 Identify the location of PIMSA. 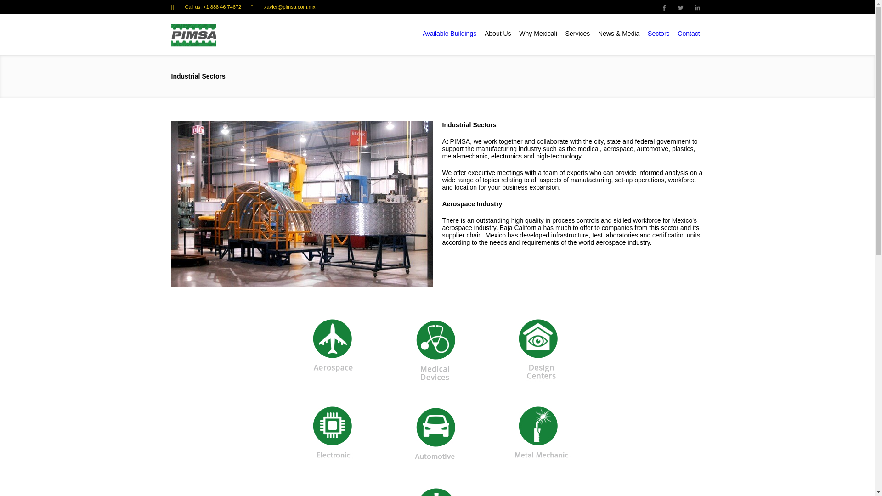
(222, 35).